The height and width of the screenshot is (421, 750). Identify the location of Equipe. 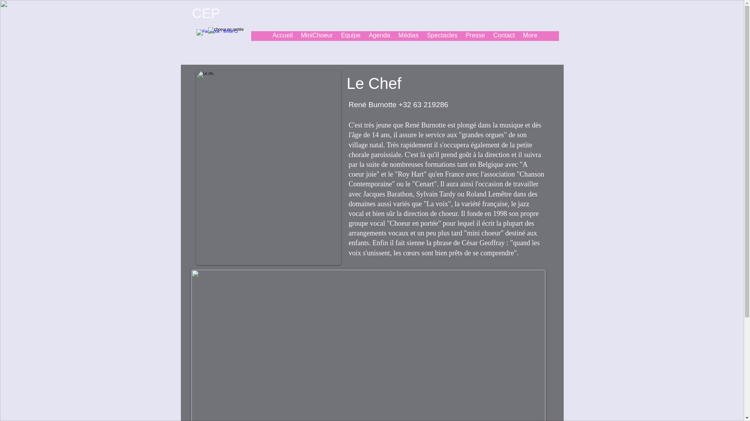
(351, 36).